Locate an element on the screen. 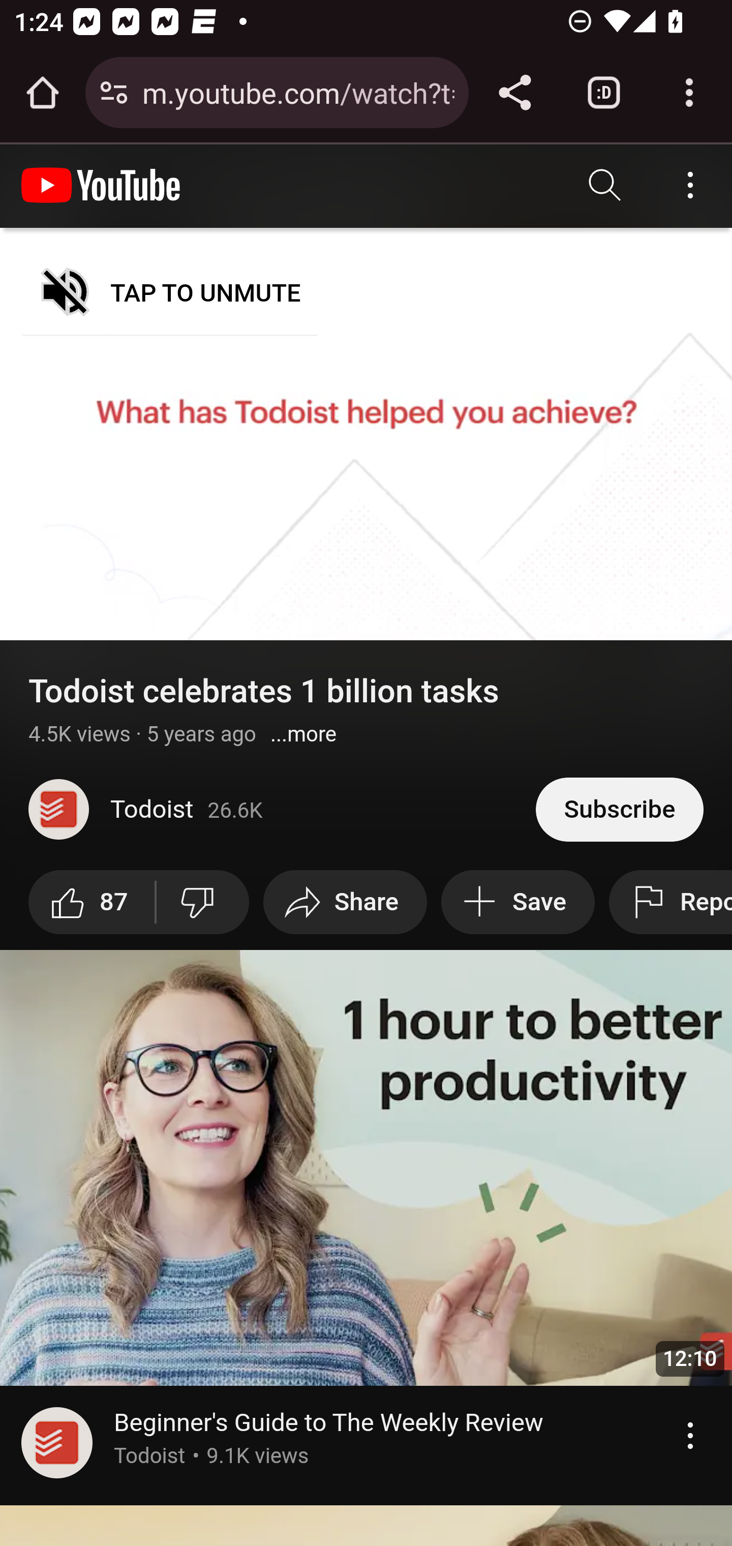 The width and height of the screenshot is (732, 1546). Customize and control Google Chrome is located at coordinates (689, 93).